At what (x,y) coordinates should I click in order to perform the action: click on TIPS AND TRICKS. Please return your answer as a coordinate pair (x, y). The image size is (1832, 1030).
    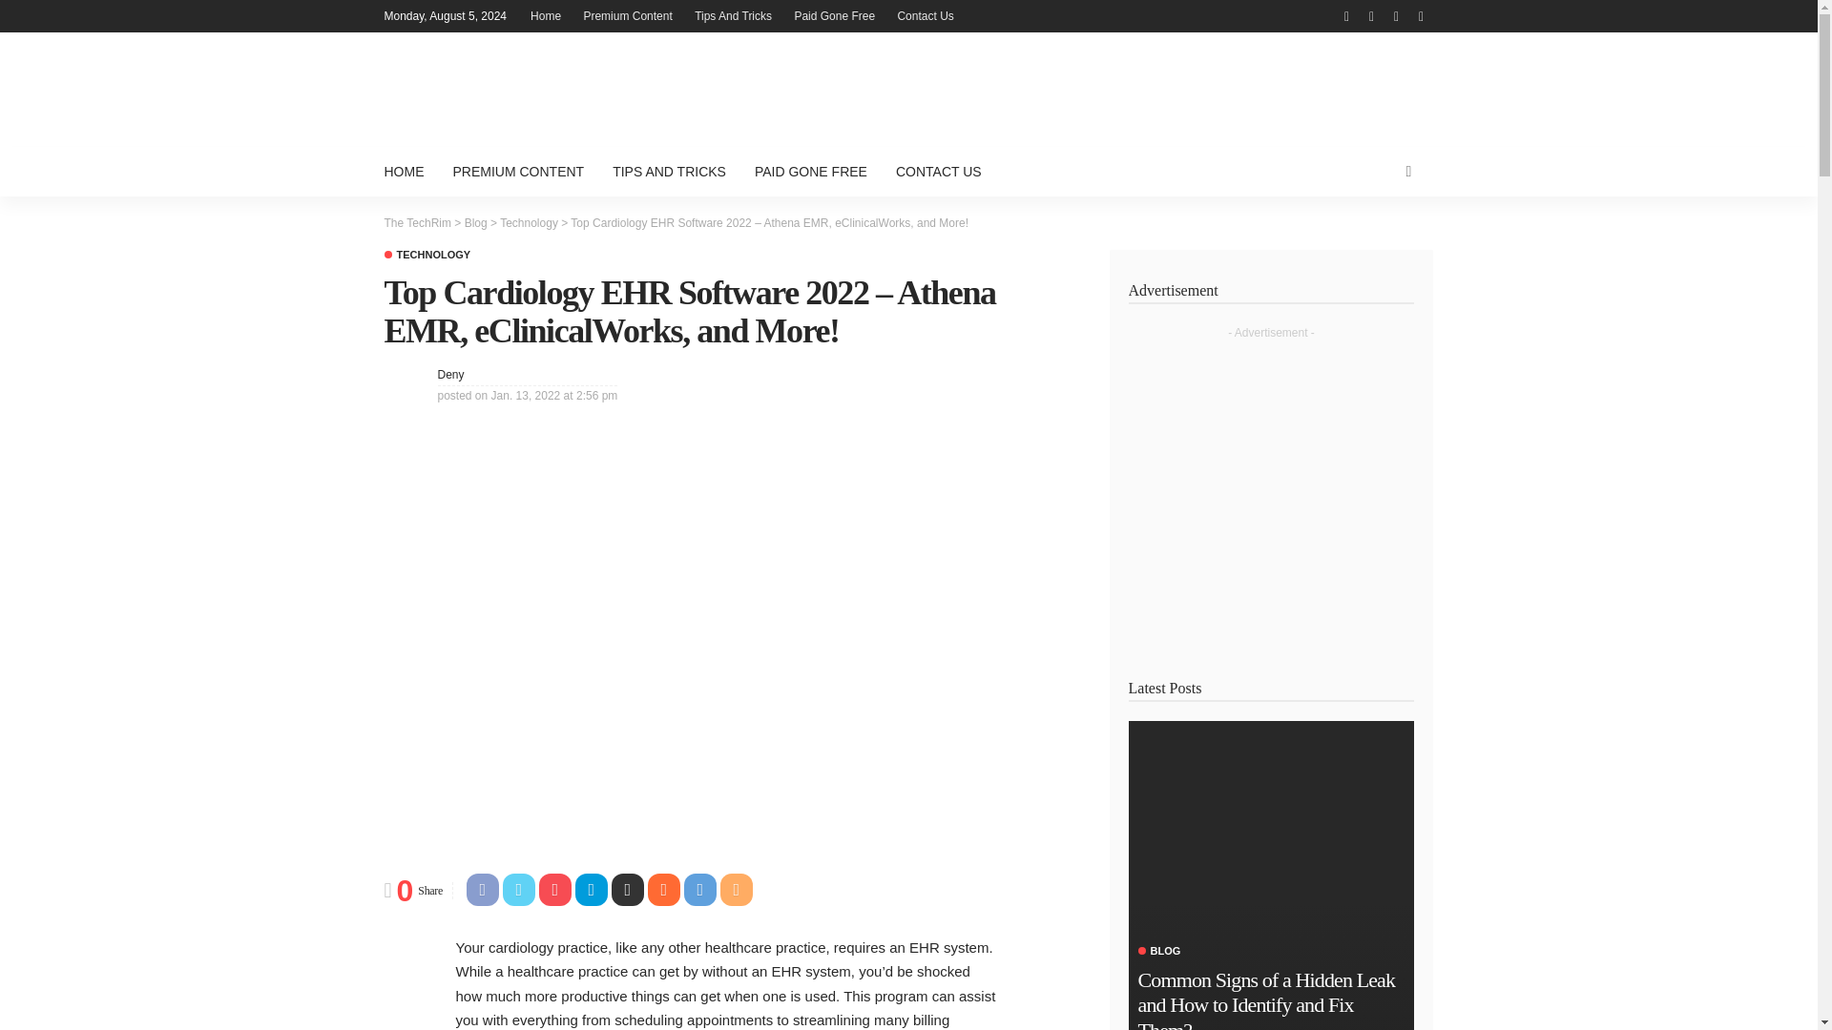
    Looking at the image, I should click on (669, 172).